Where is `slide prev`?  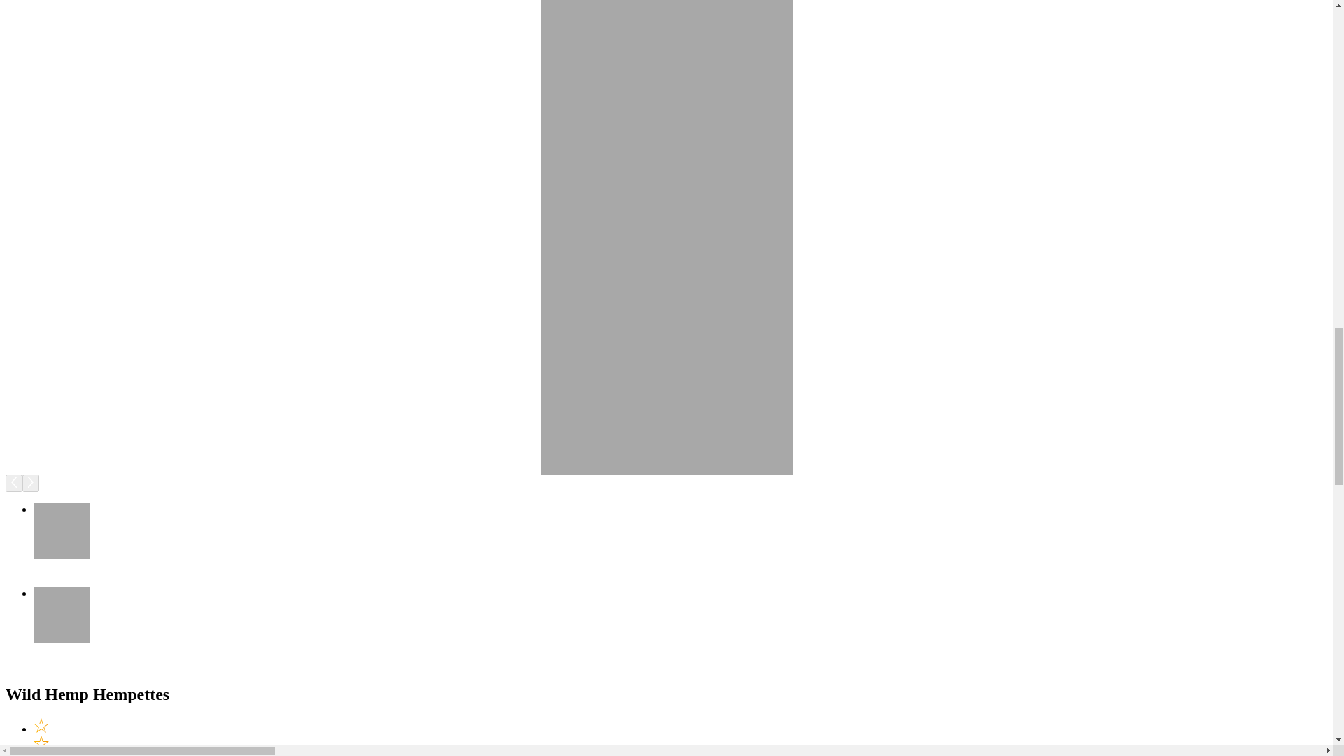
slide prev is located at coordinates (14, 483).